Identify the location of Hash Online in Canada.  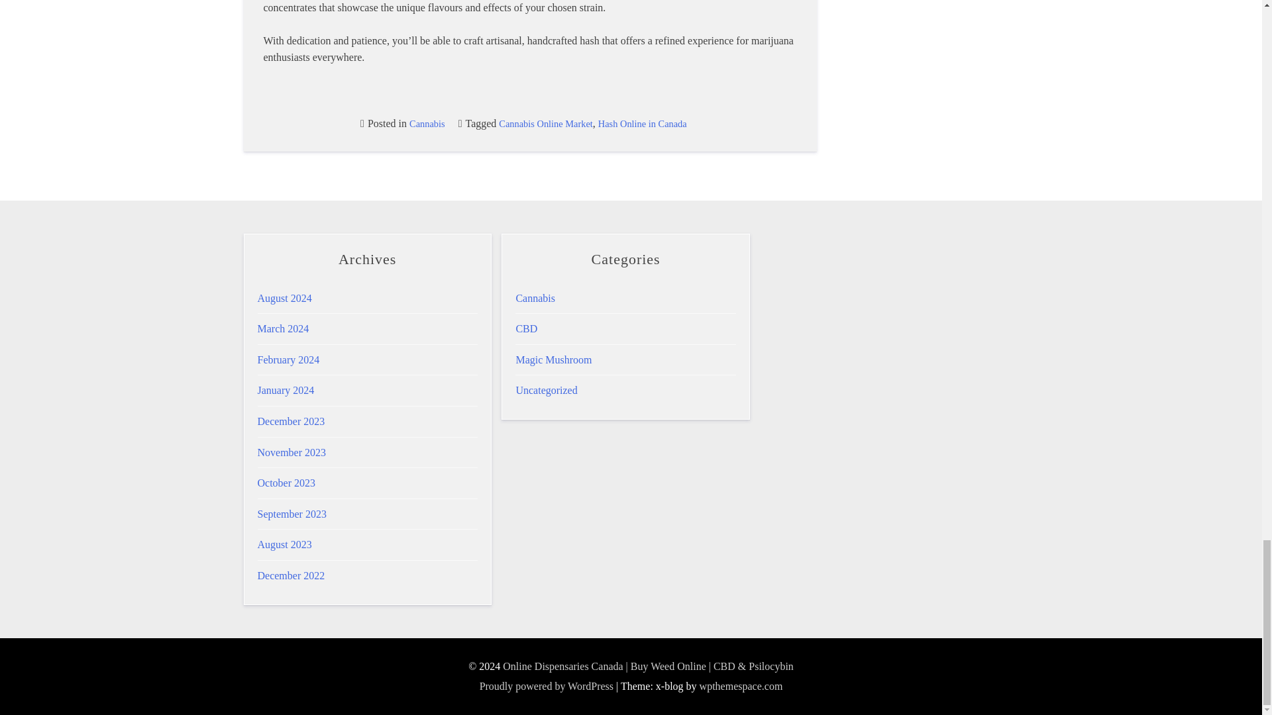
(642, 124).